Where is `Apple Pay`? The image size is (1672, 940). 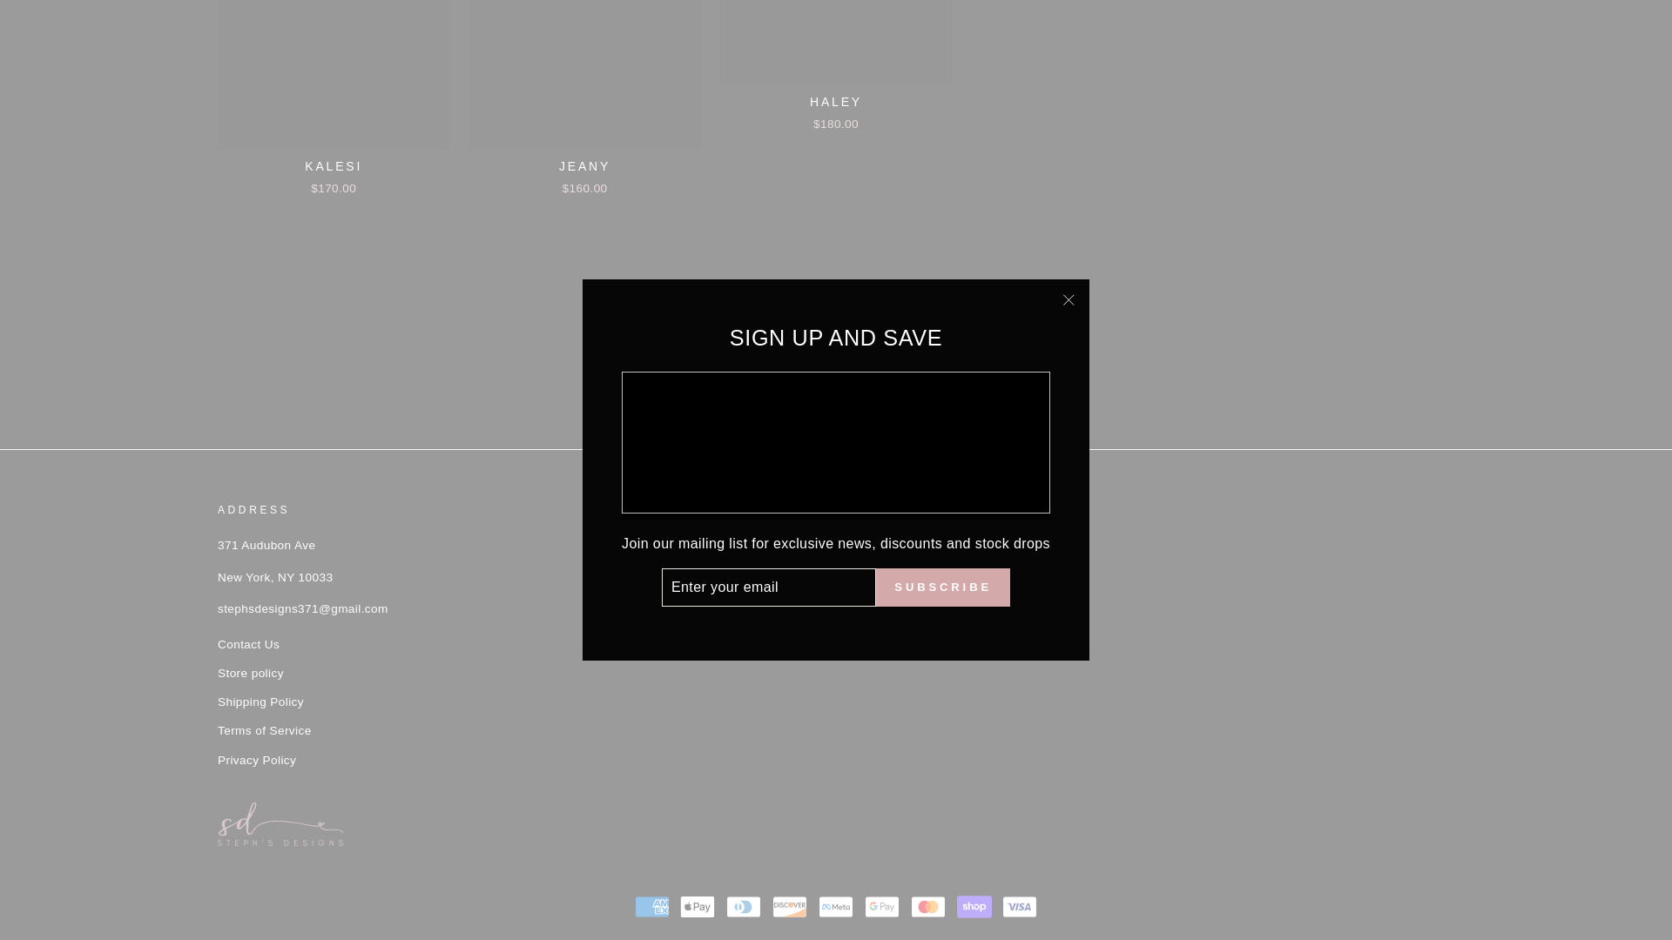 Apple Pay is located at coordinates (698, 906).